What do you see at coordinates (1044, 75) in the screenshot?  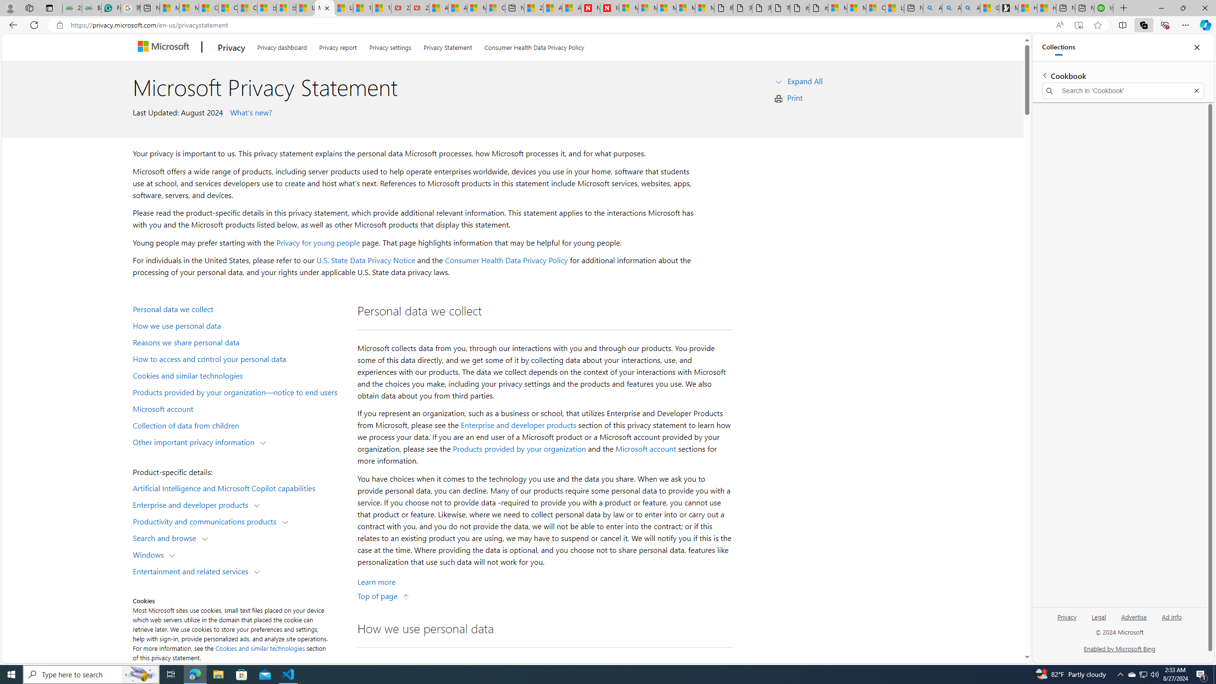 I see `Back to list of collections` at bounding box center [1044, 75].